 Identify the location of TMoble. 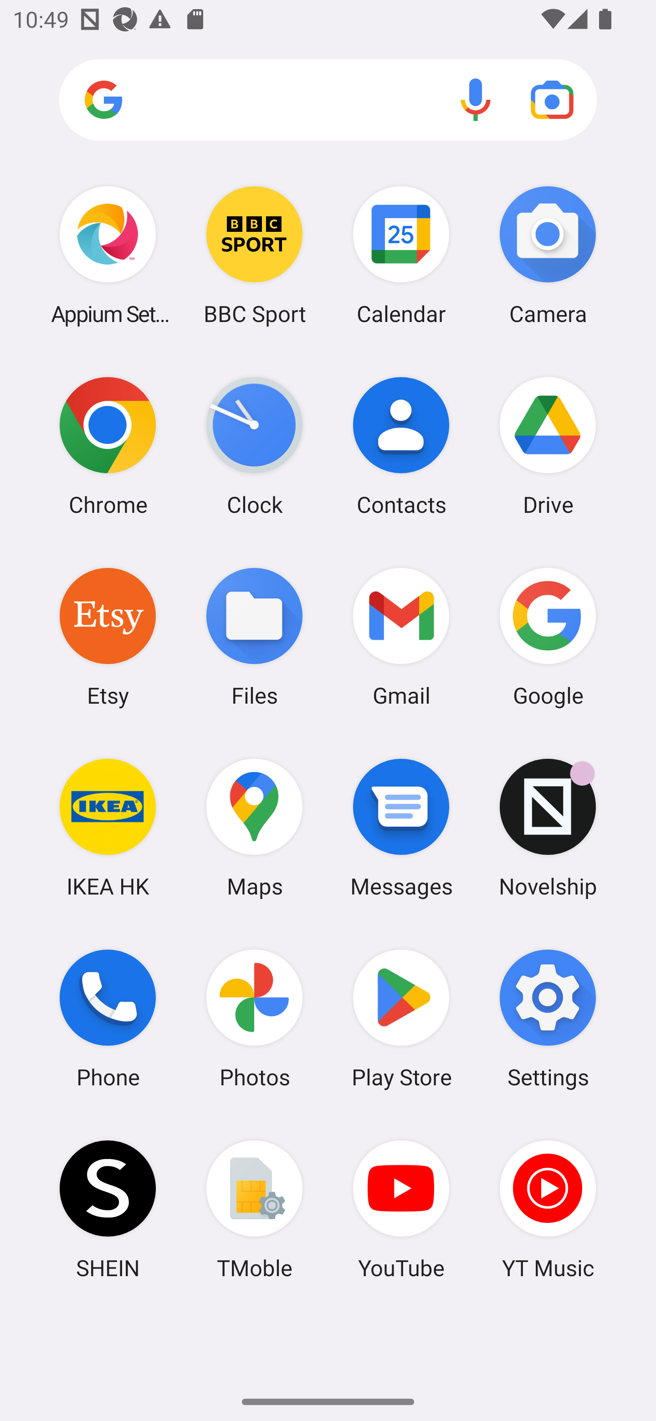
(254, 1209).